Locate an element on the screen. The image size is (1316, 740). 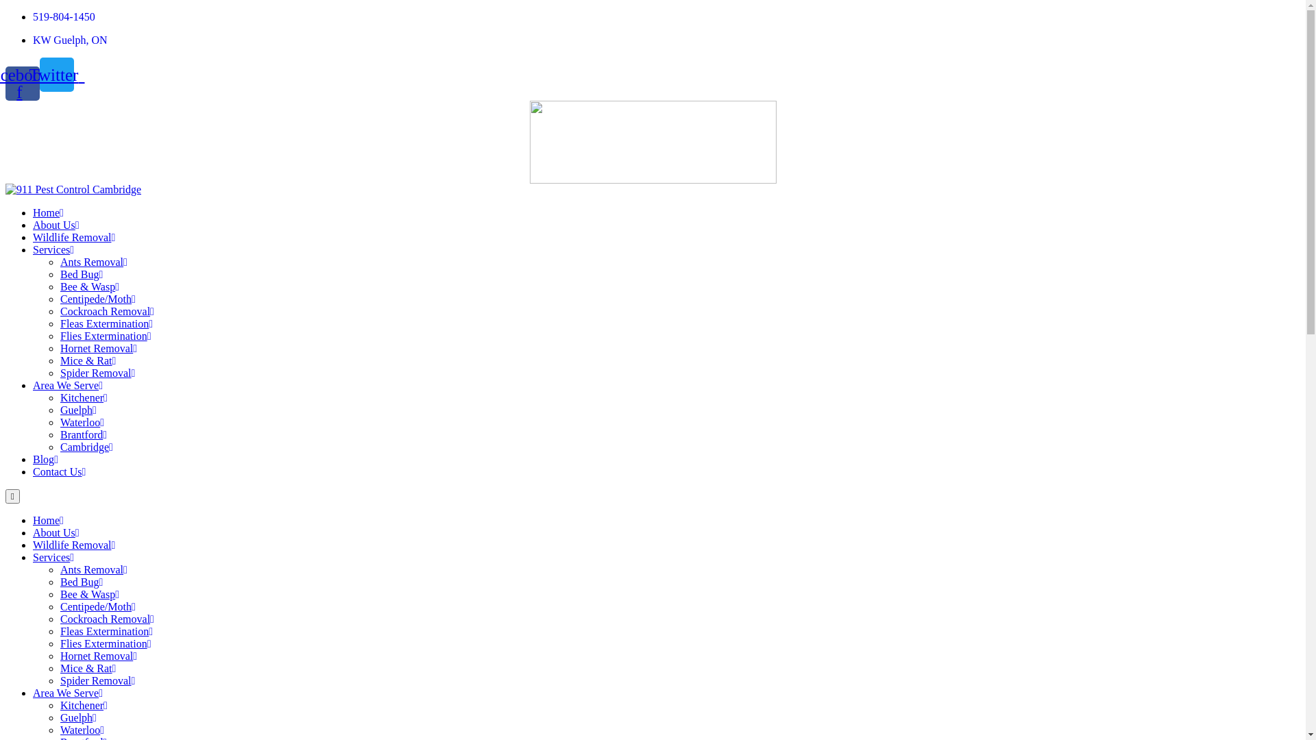
Ants Removal is located at coordinates (94, 569).